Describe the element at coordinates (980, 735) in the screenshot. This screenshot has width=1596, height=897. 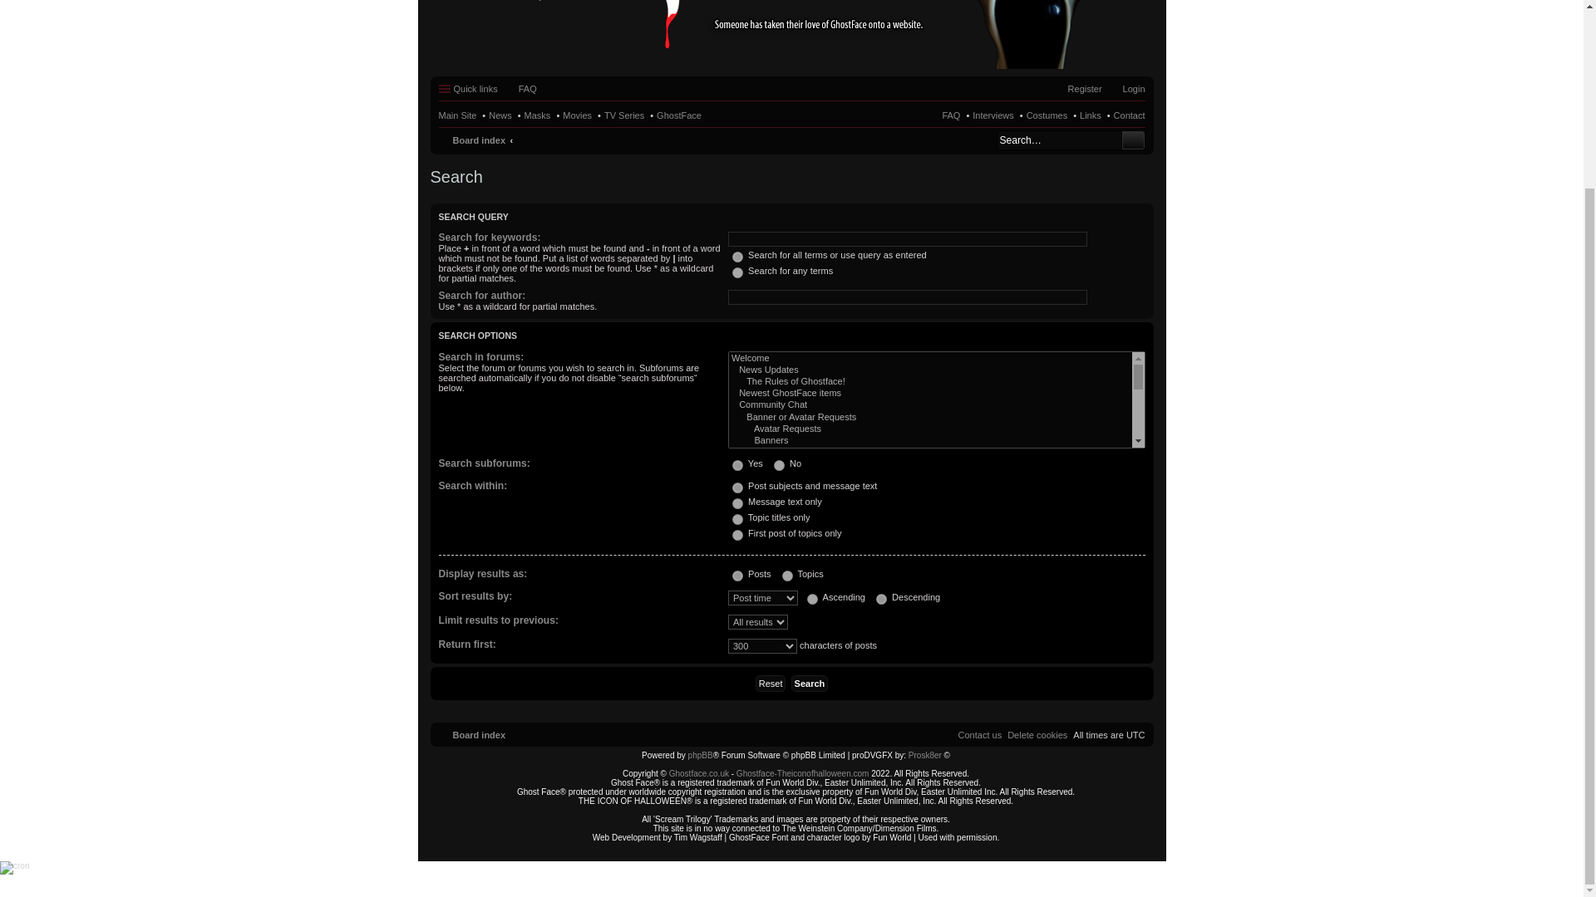
I see `Contact us` at that location.